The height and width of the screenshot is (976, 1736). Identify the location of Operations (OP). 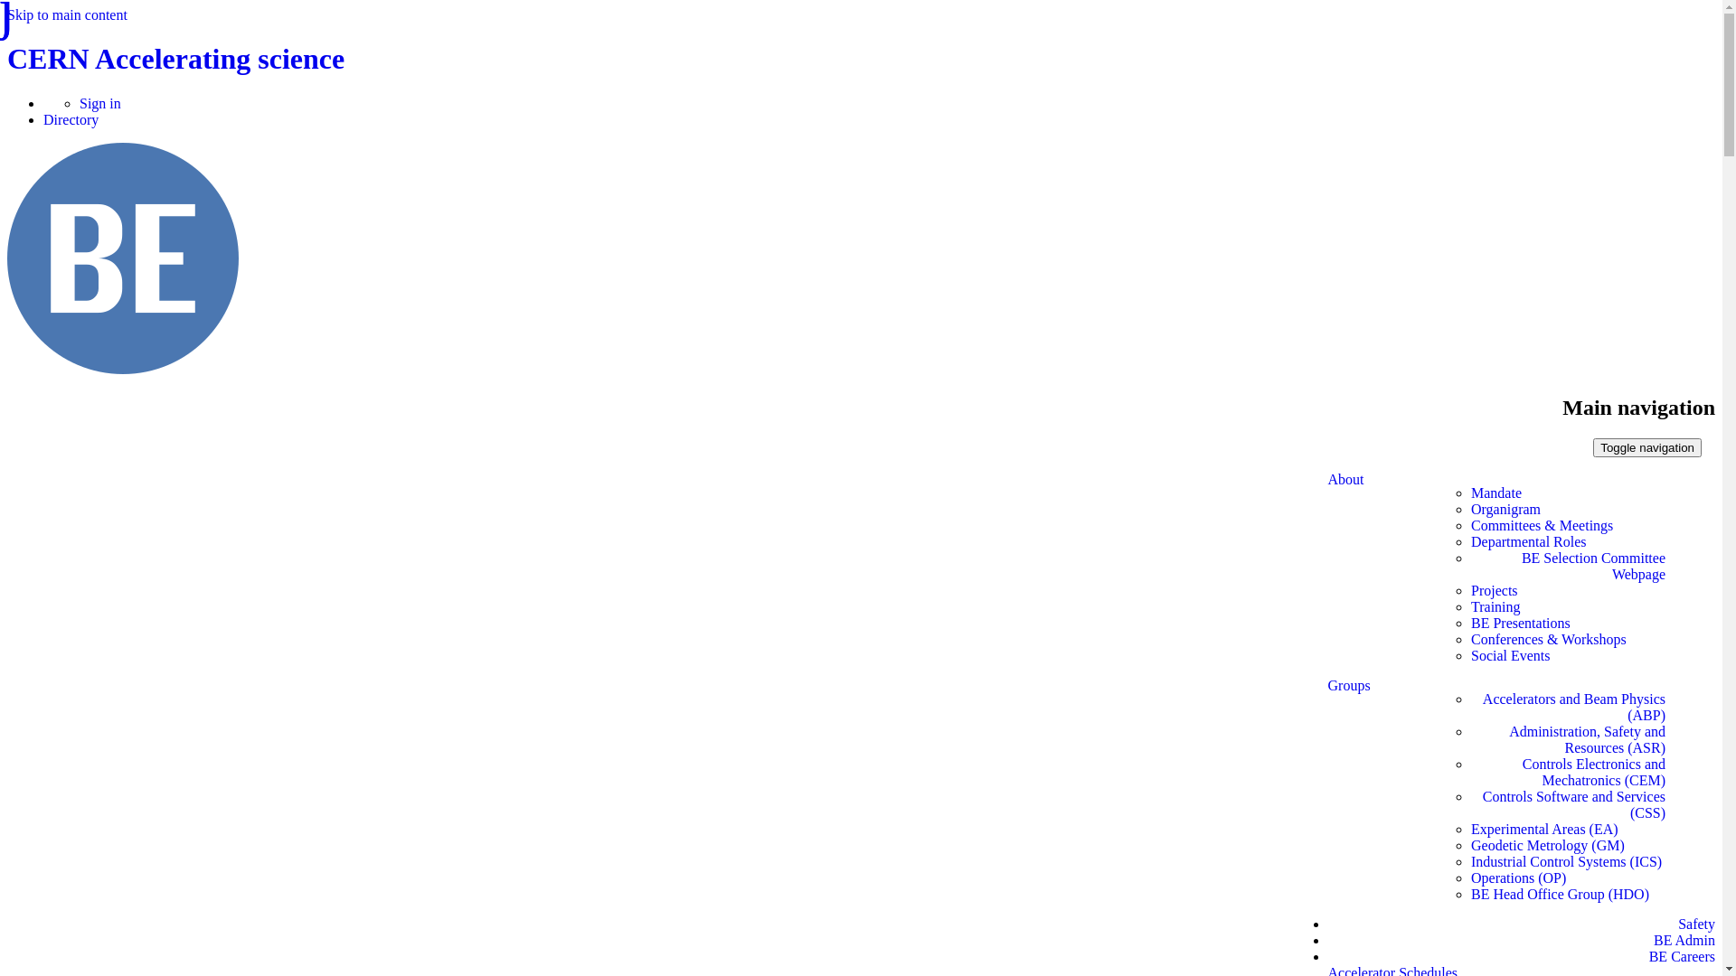
(1519, 878).